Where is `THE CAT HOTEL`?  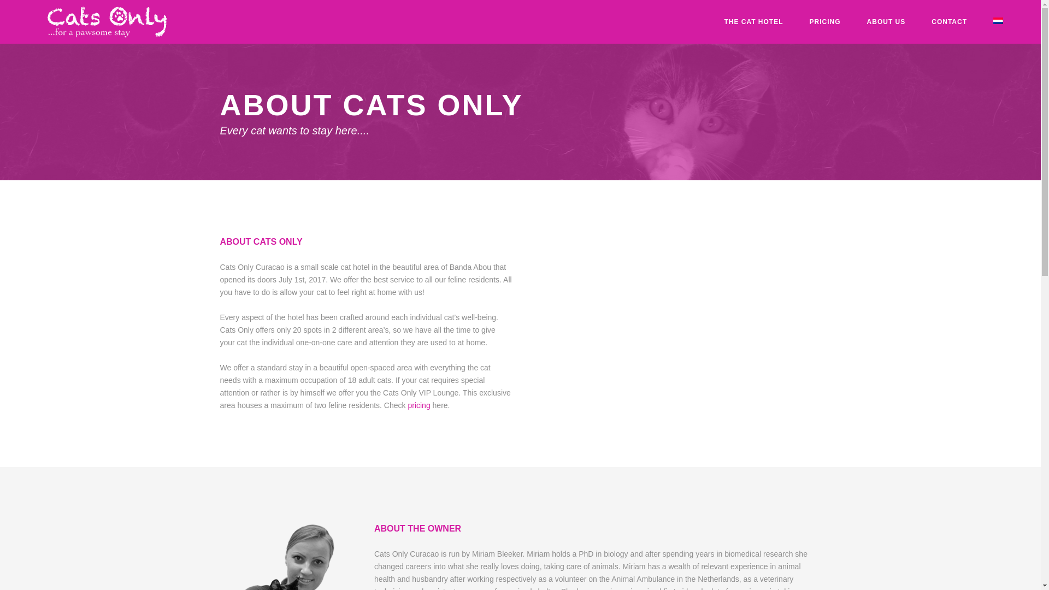 THE CAT HOTEL is located at coordinates (753, 22).